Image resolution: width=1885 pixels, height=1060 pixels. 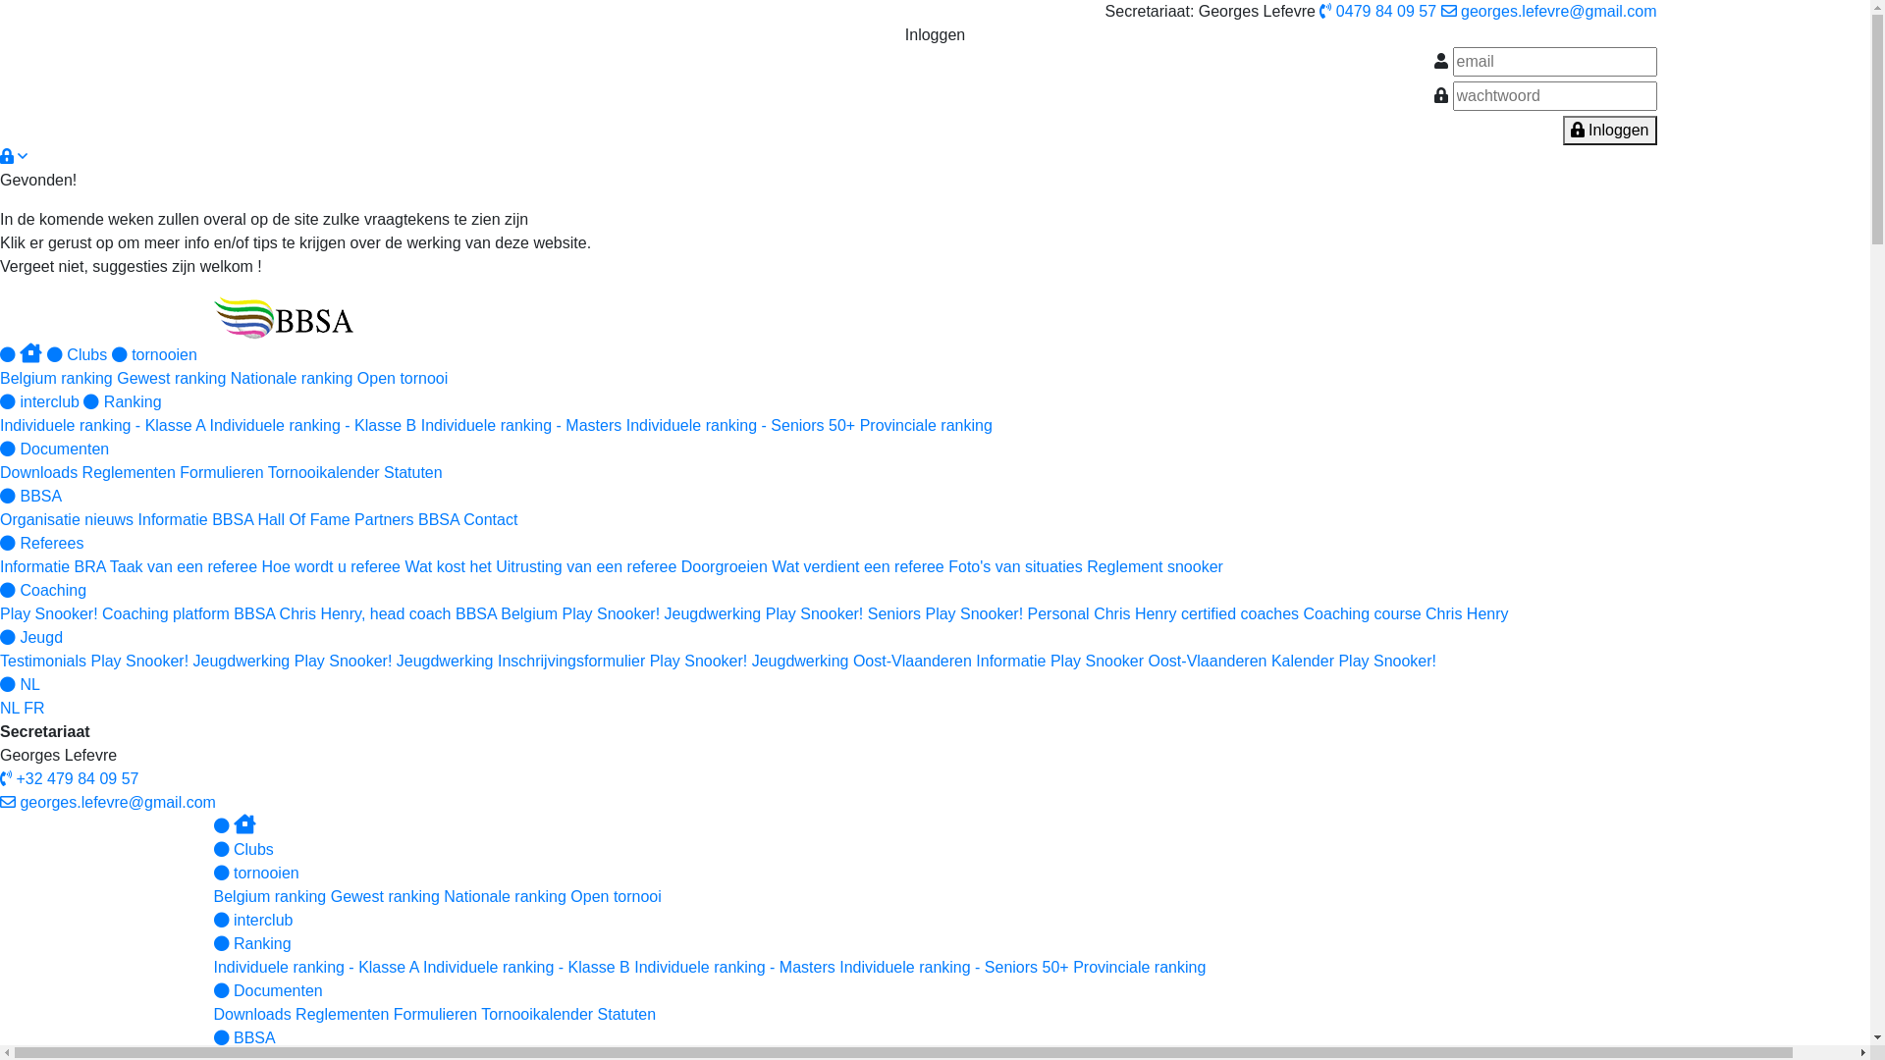 What do you see at coordinates (10, 709) in the screenshot?
I see `NL` at bounding box center [10, 709].